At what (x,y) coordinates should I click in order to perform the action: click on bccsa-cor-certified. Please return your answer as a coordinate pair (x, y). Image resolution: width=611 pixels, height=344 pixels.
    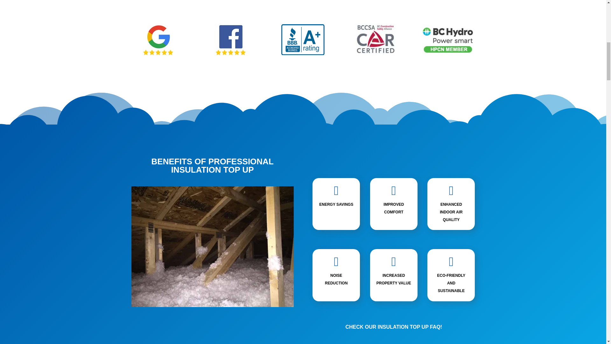
    Looking at the image, I should click on (376, 39).